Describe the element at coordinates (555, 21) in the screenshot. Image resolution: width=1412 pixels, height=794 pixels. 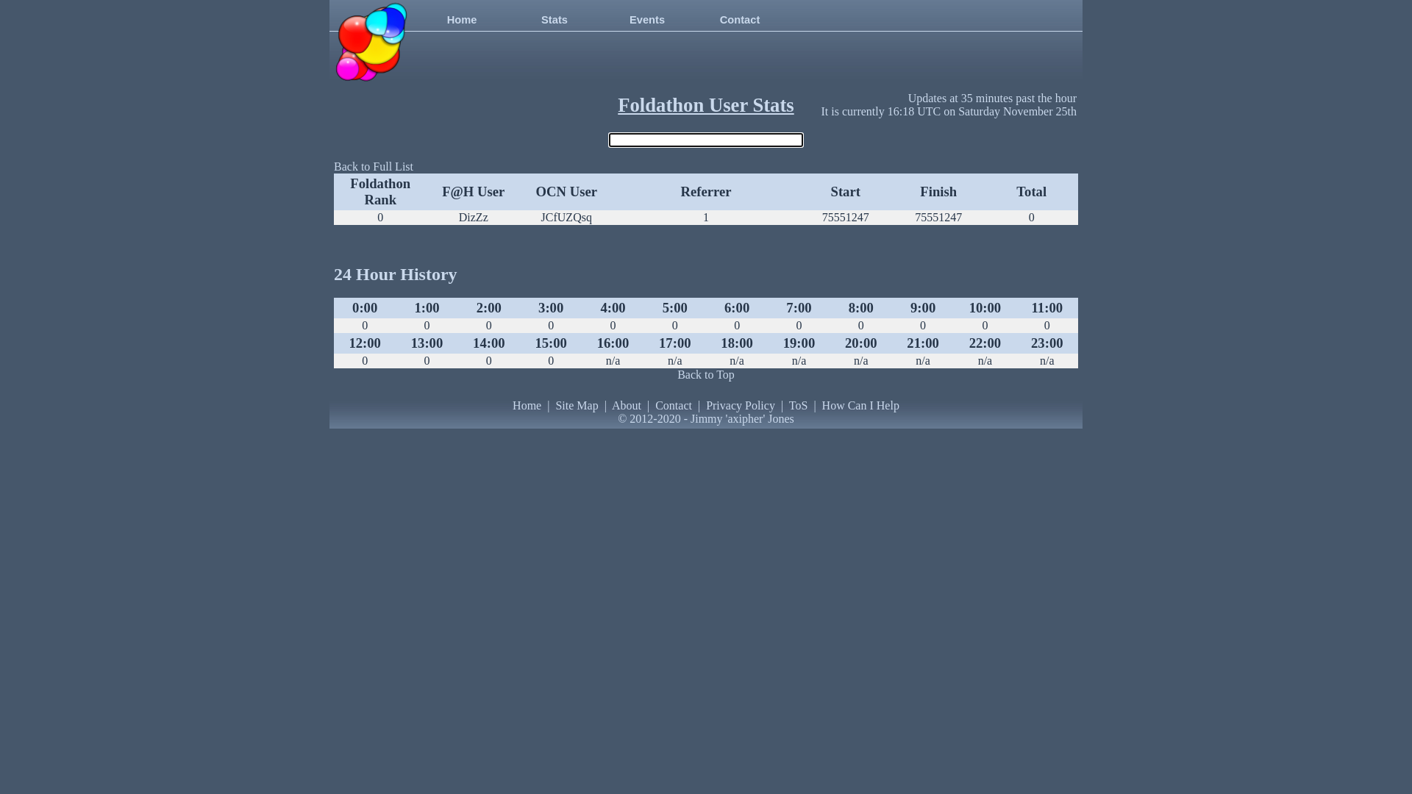
I see `Stats` at that location.